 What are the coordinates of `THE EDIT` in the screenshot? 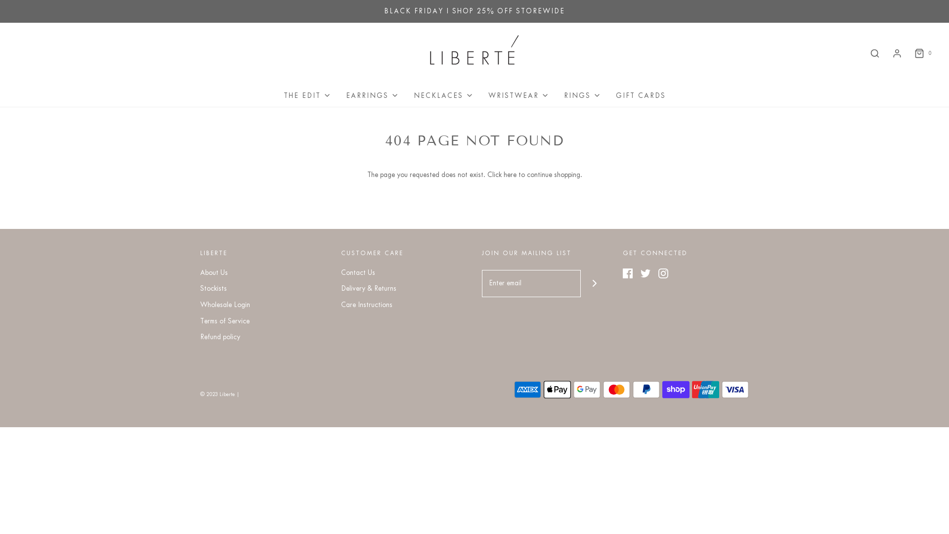 It's located at (307, 96).